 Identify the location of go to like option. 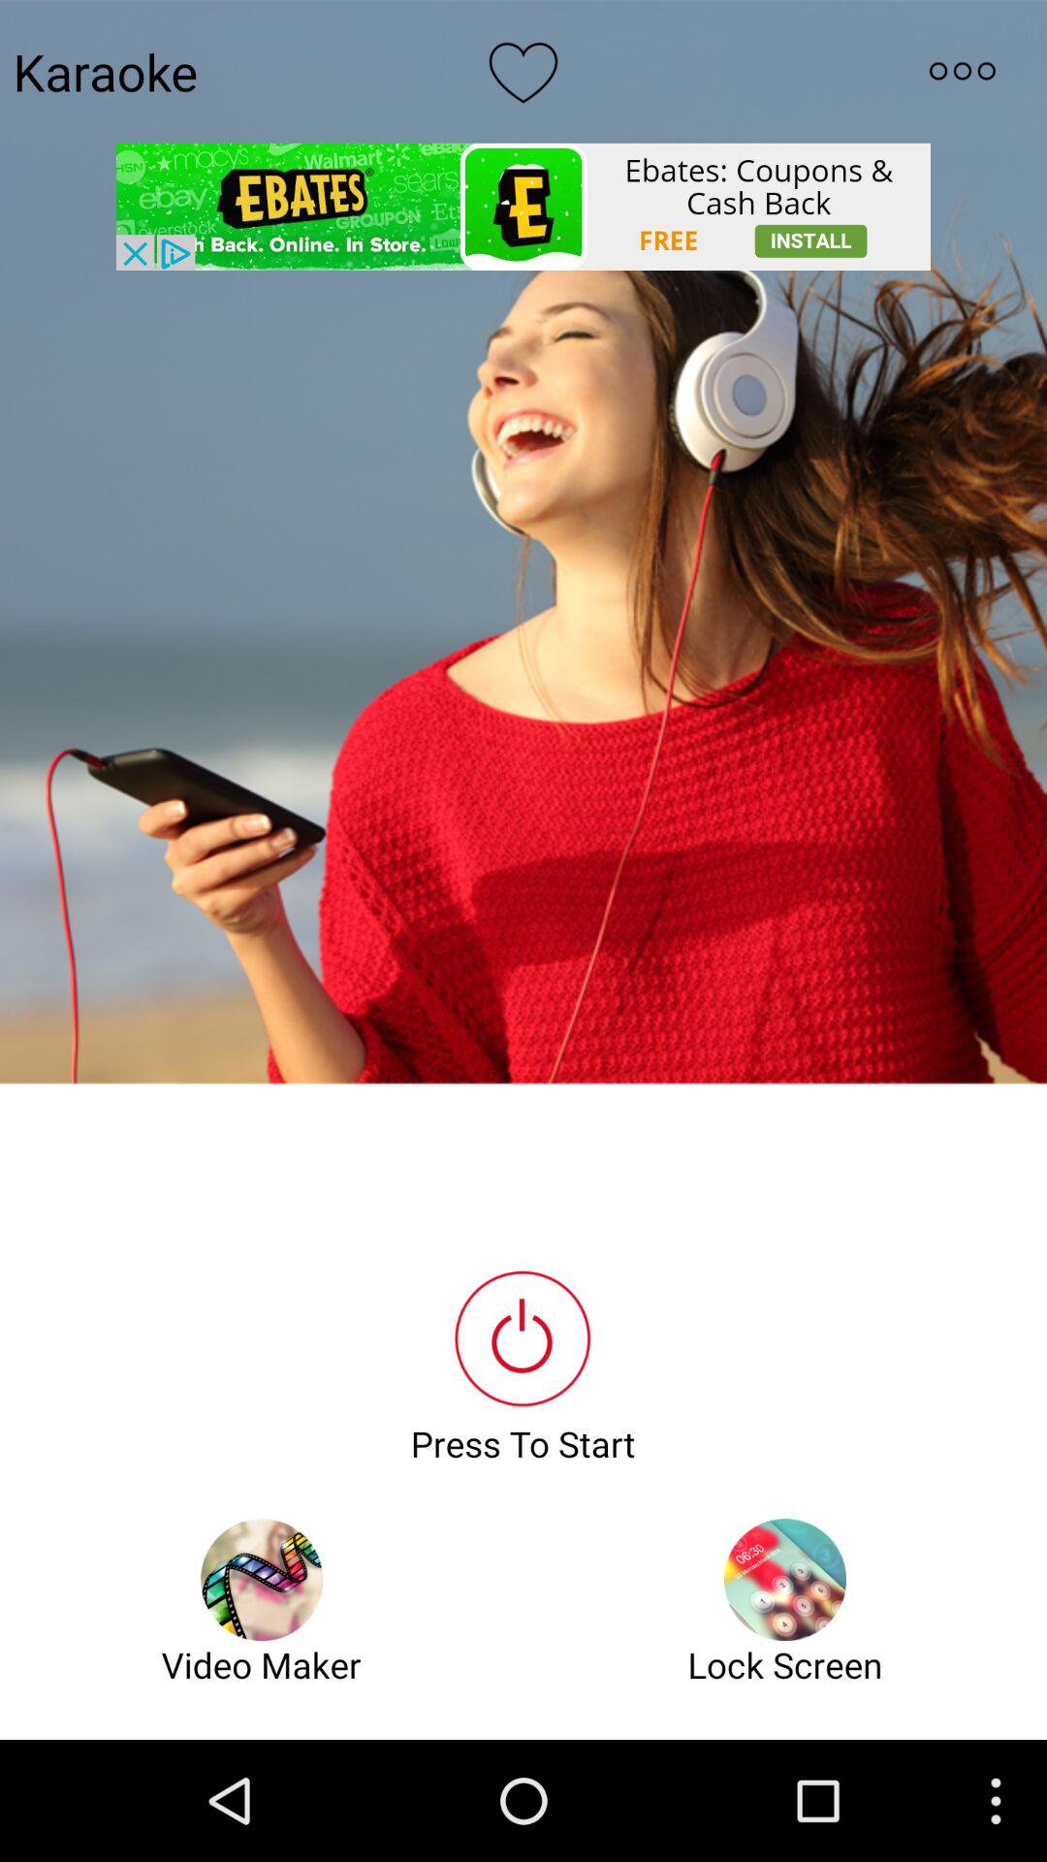
(523, 71).